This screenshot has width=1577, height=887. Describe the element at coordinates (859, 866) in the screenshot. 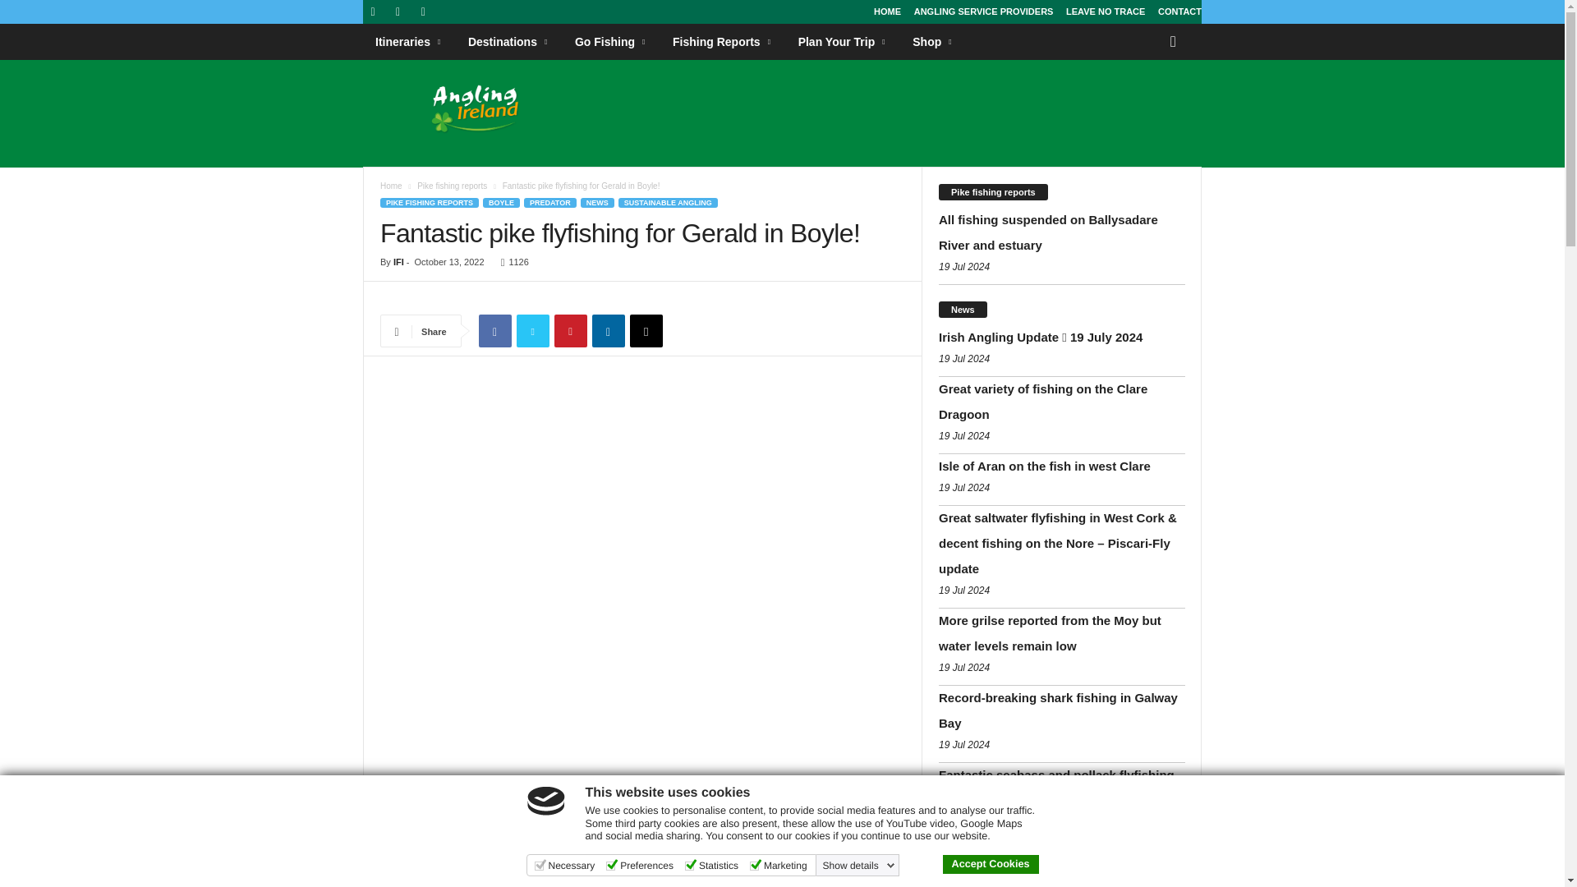

I see `Show details` at that location.